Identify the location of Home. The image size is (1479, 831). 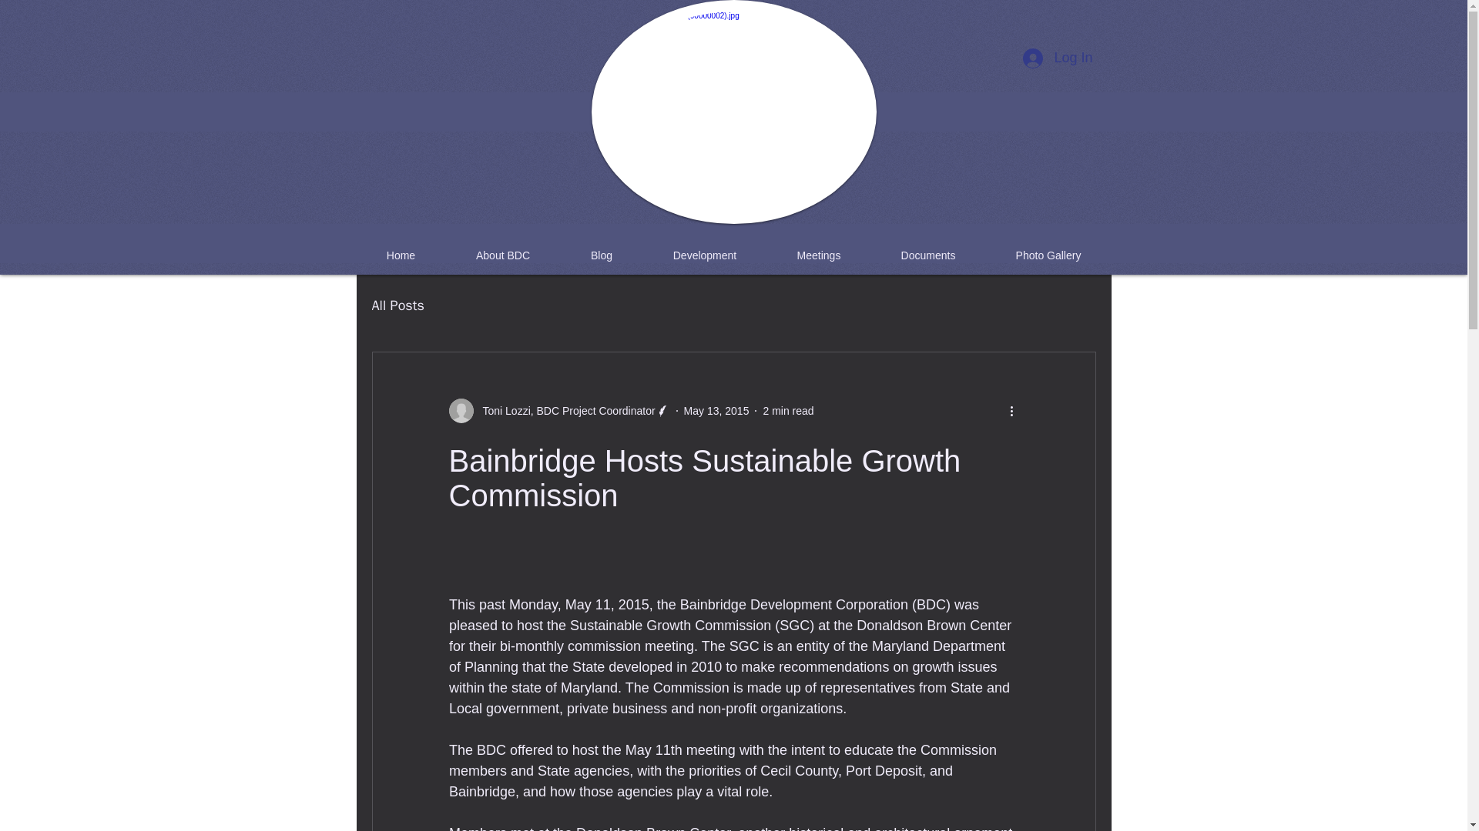
(401, 255).